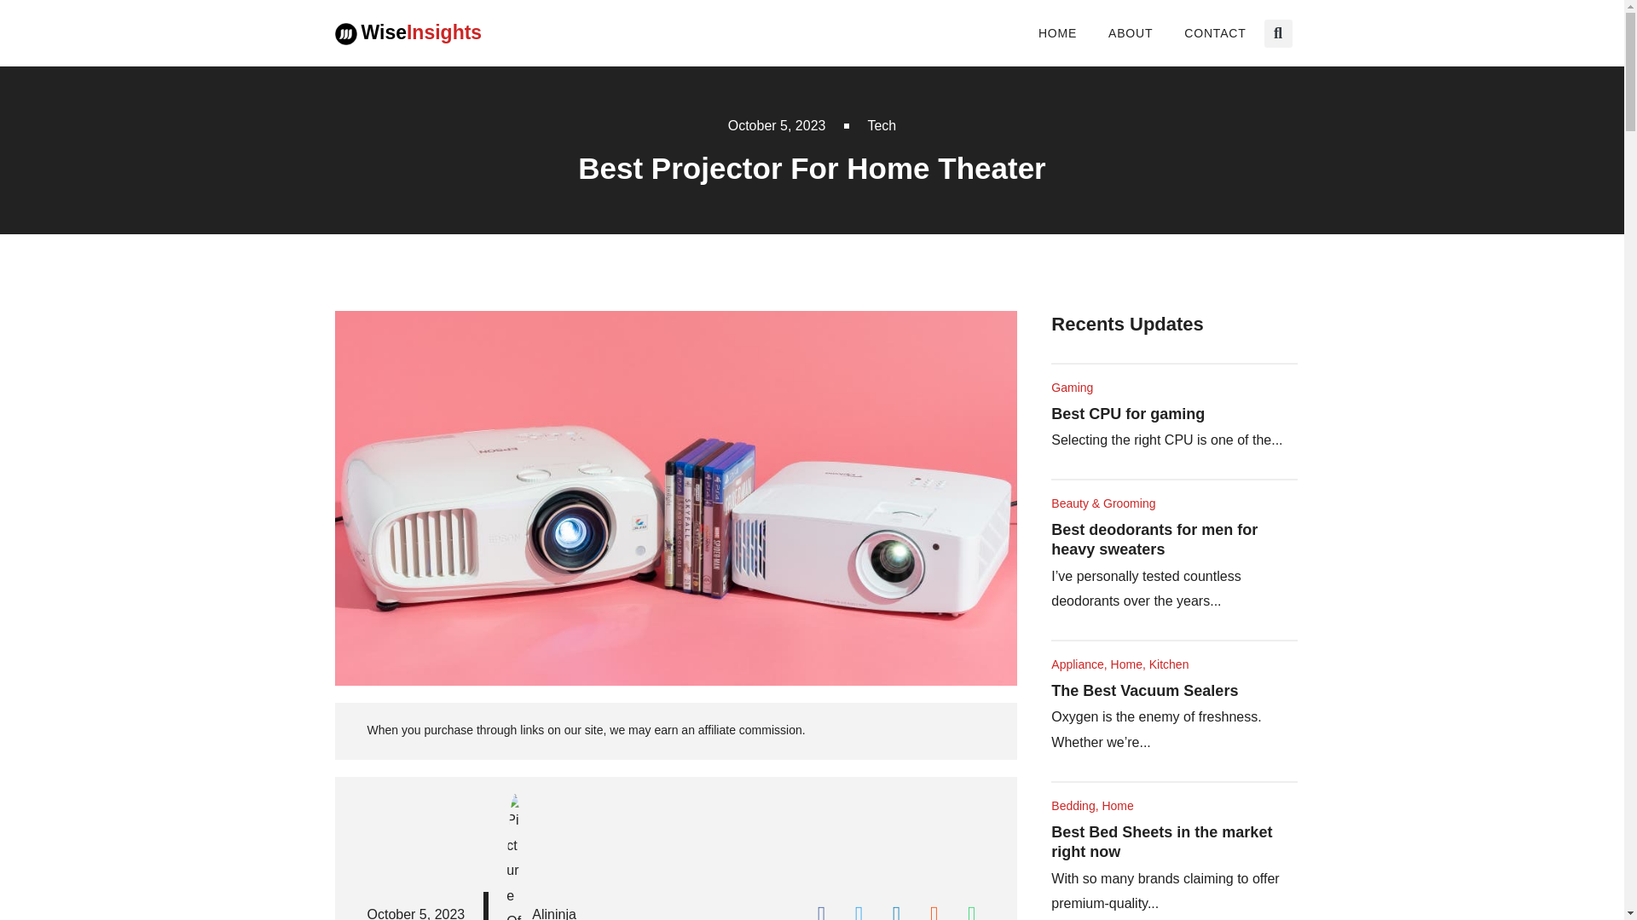 The height and width of the screenshot is (920, 1637). Describe the element at coordinates (1214, 32) in the screenshot. I see `CONTACT` at that location.